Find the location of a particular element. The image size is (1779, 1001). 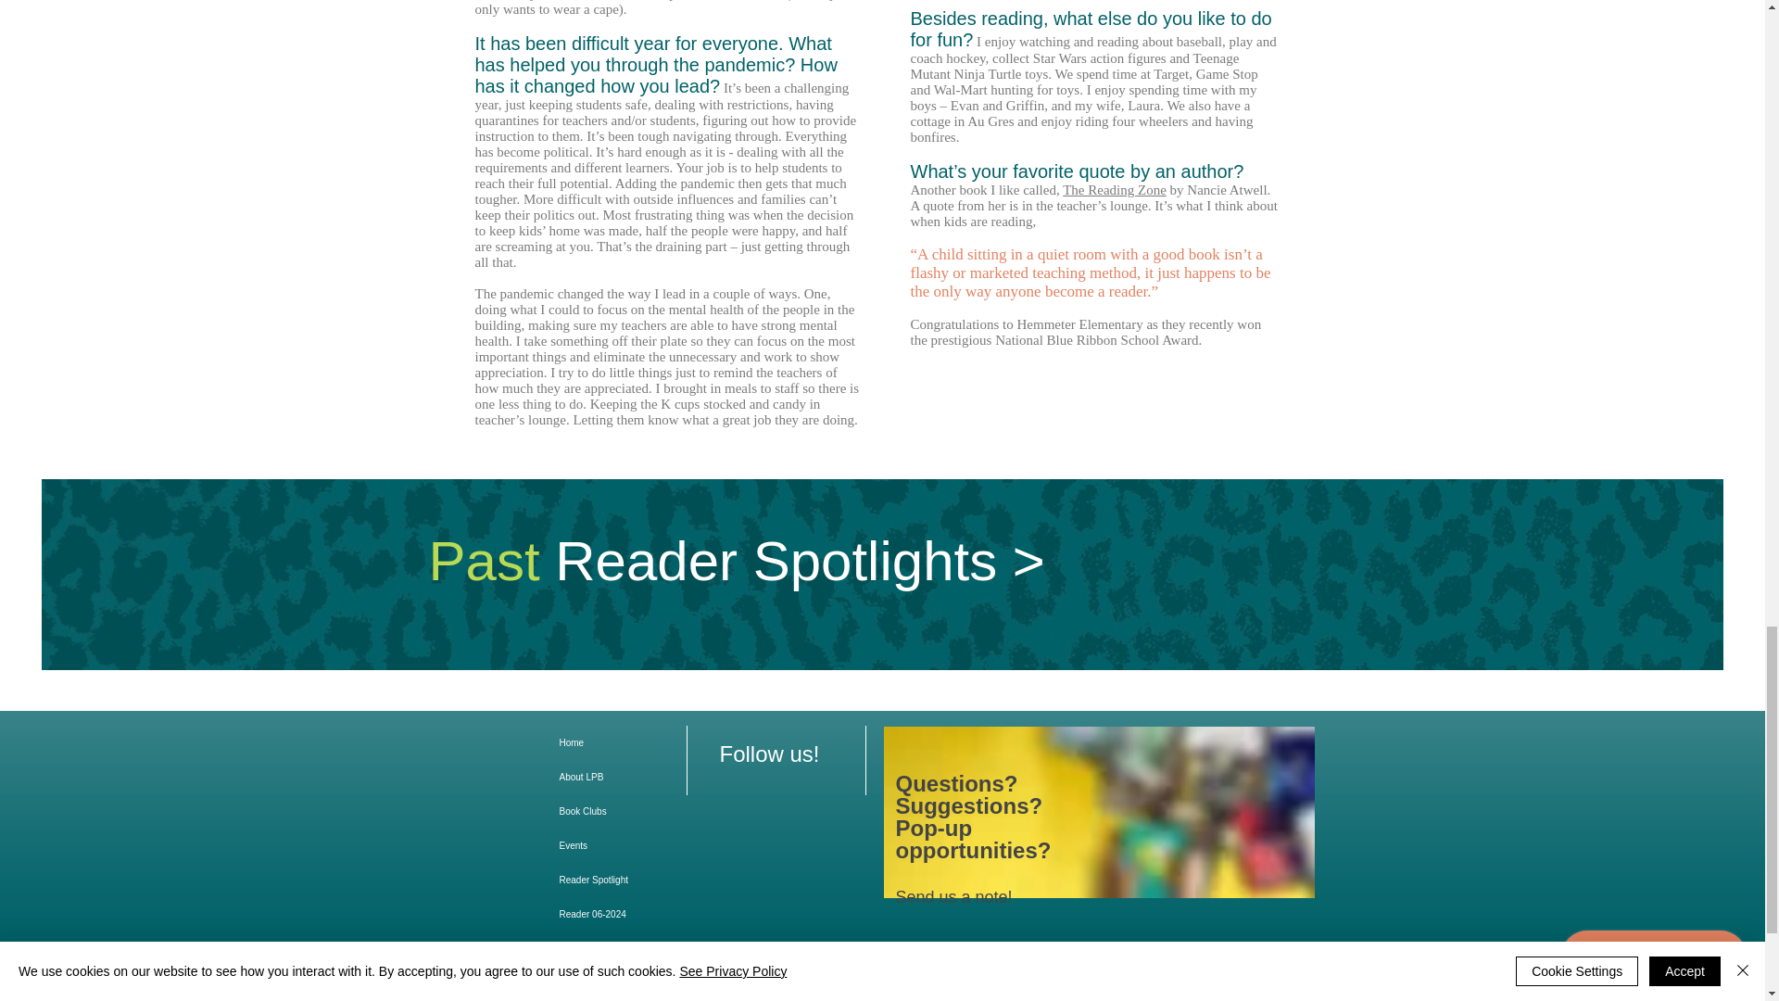

The Reading Zone is located at coordinates (1114, 189).